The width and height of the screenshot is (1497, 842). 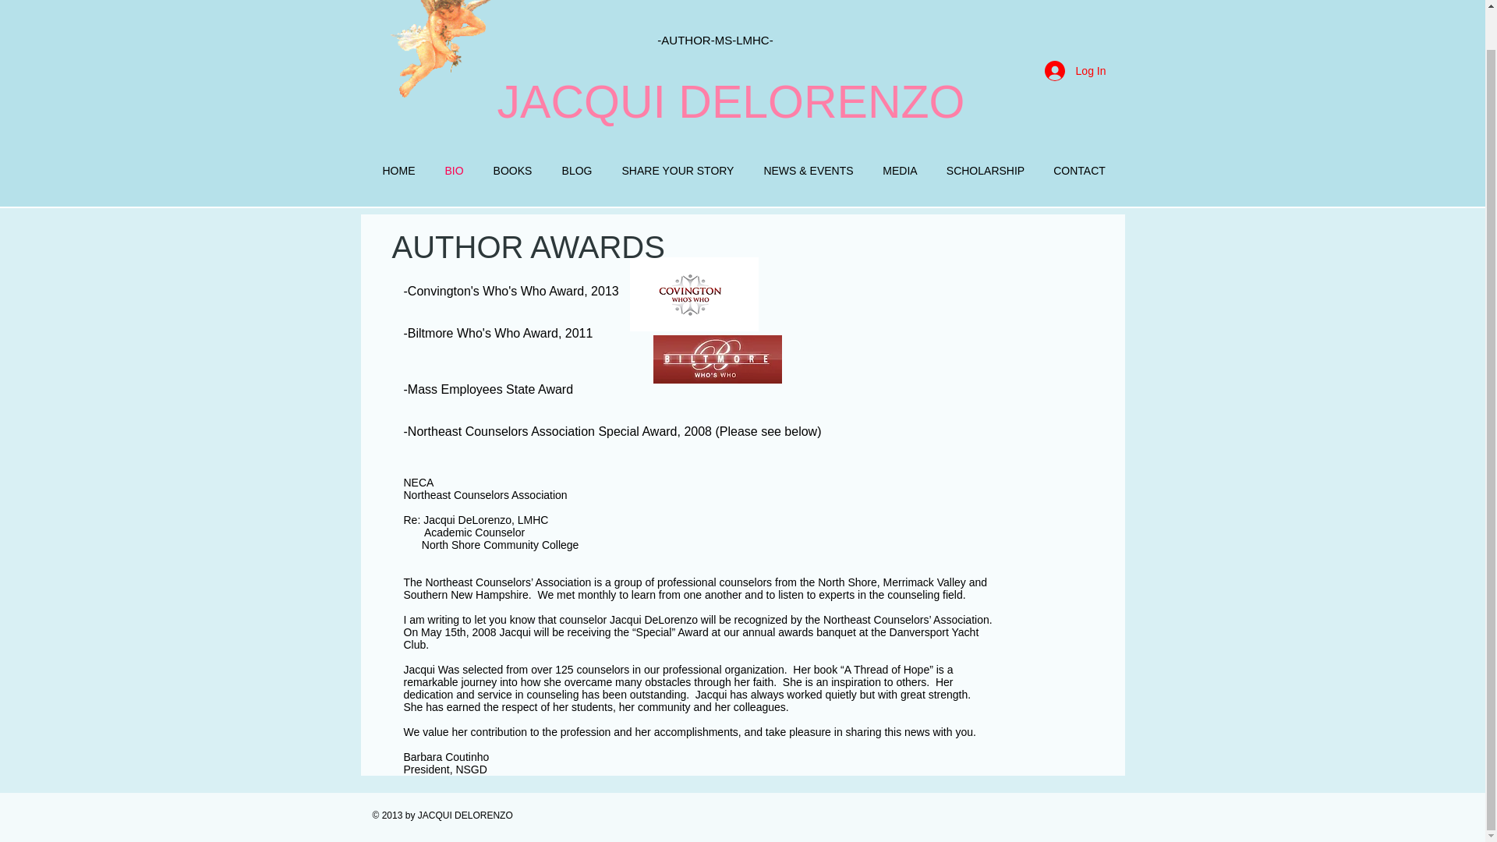 What do you see at coordinates (513, 172) in the screenshot?
I see `BOOKS` at bounding box center [513, 172].